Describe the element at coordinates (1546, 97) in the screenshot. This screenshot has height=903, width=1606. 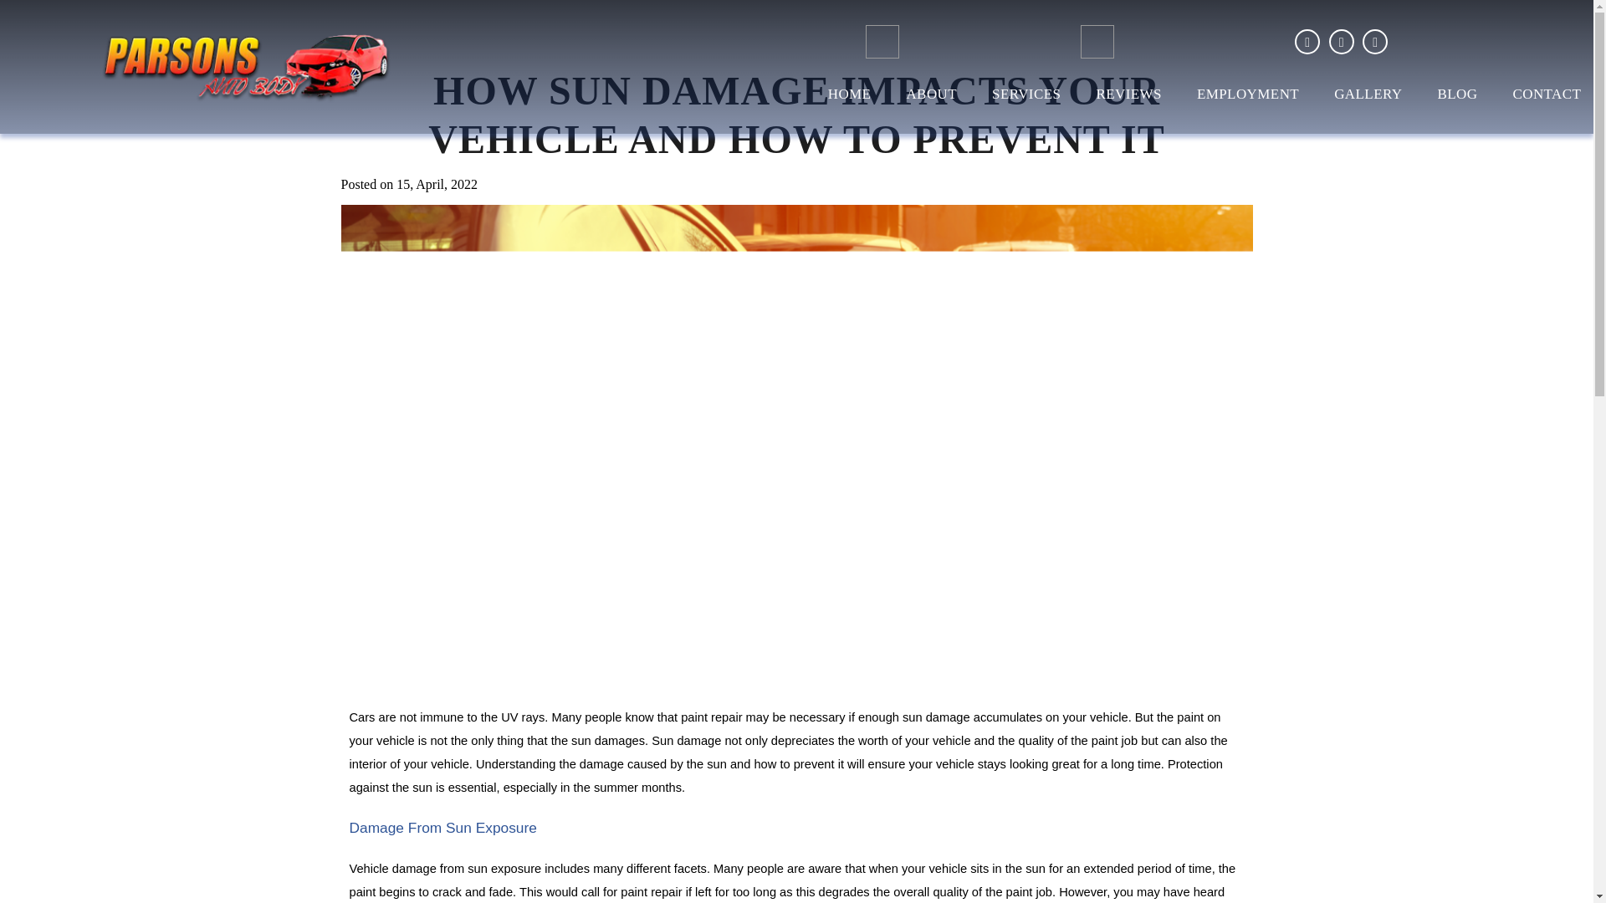
I see `CONTACT` at that location.